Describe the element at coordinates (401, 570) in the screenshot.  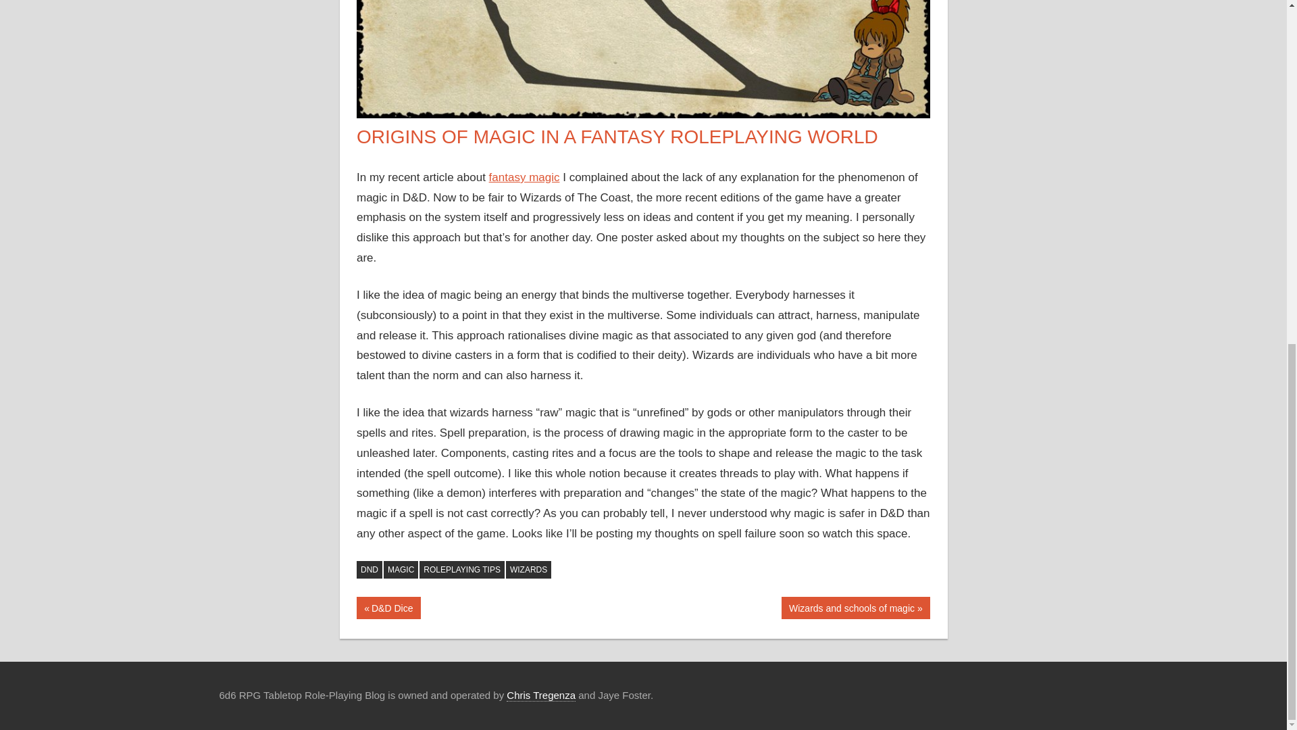
I see `MAGIC` at that location.